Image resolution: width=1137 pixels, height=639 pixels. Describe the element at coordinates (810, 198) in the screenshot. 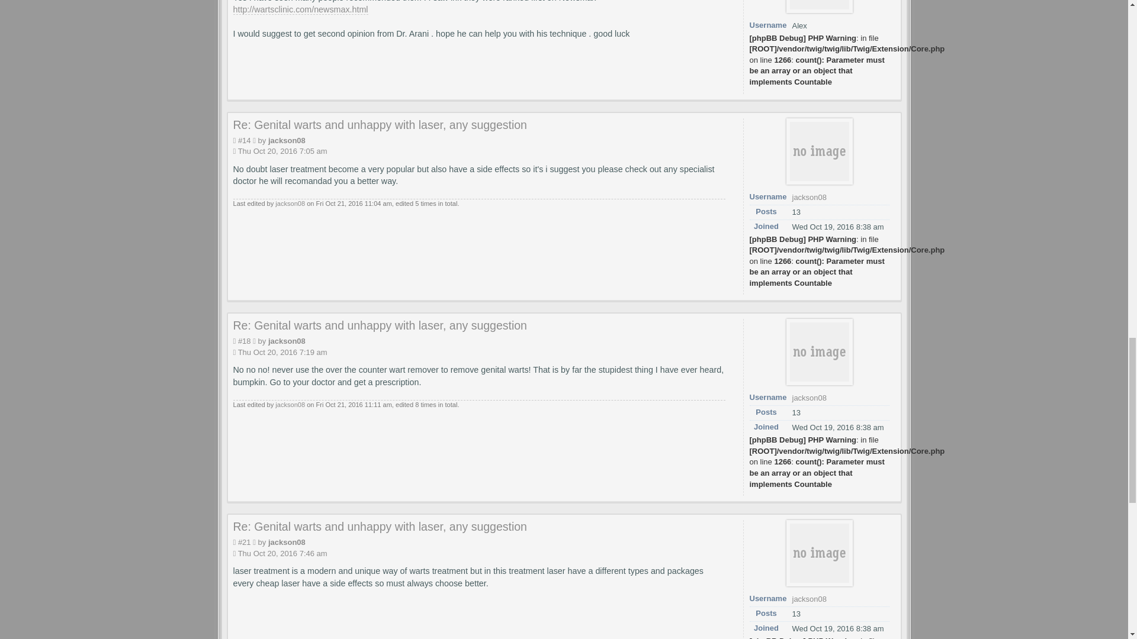

I see `jackson08` at that location.